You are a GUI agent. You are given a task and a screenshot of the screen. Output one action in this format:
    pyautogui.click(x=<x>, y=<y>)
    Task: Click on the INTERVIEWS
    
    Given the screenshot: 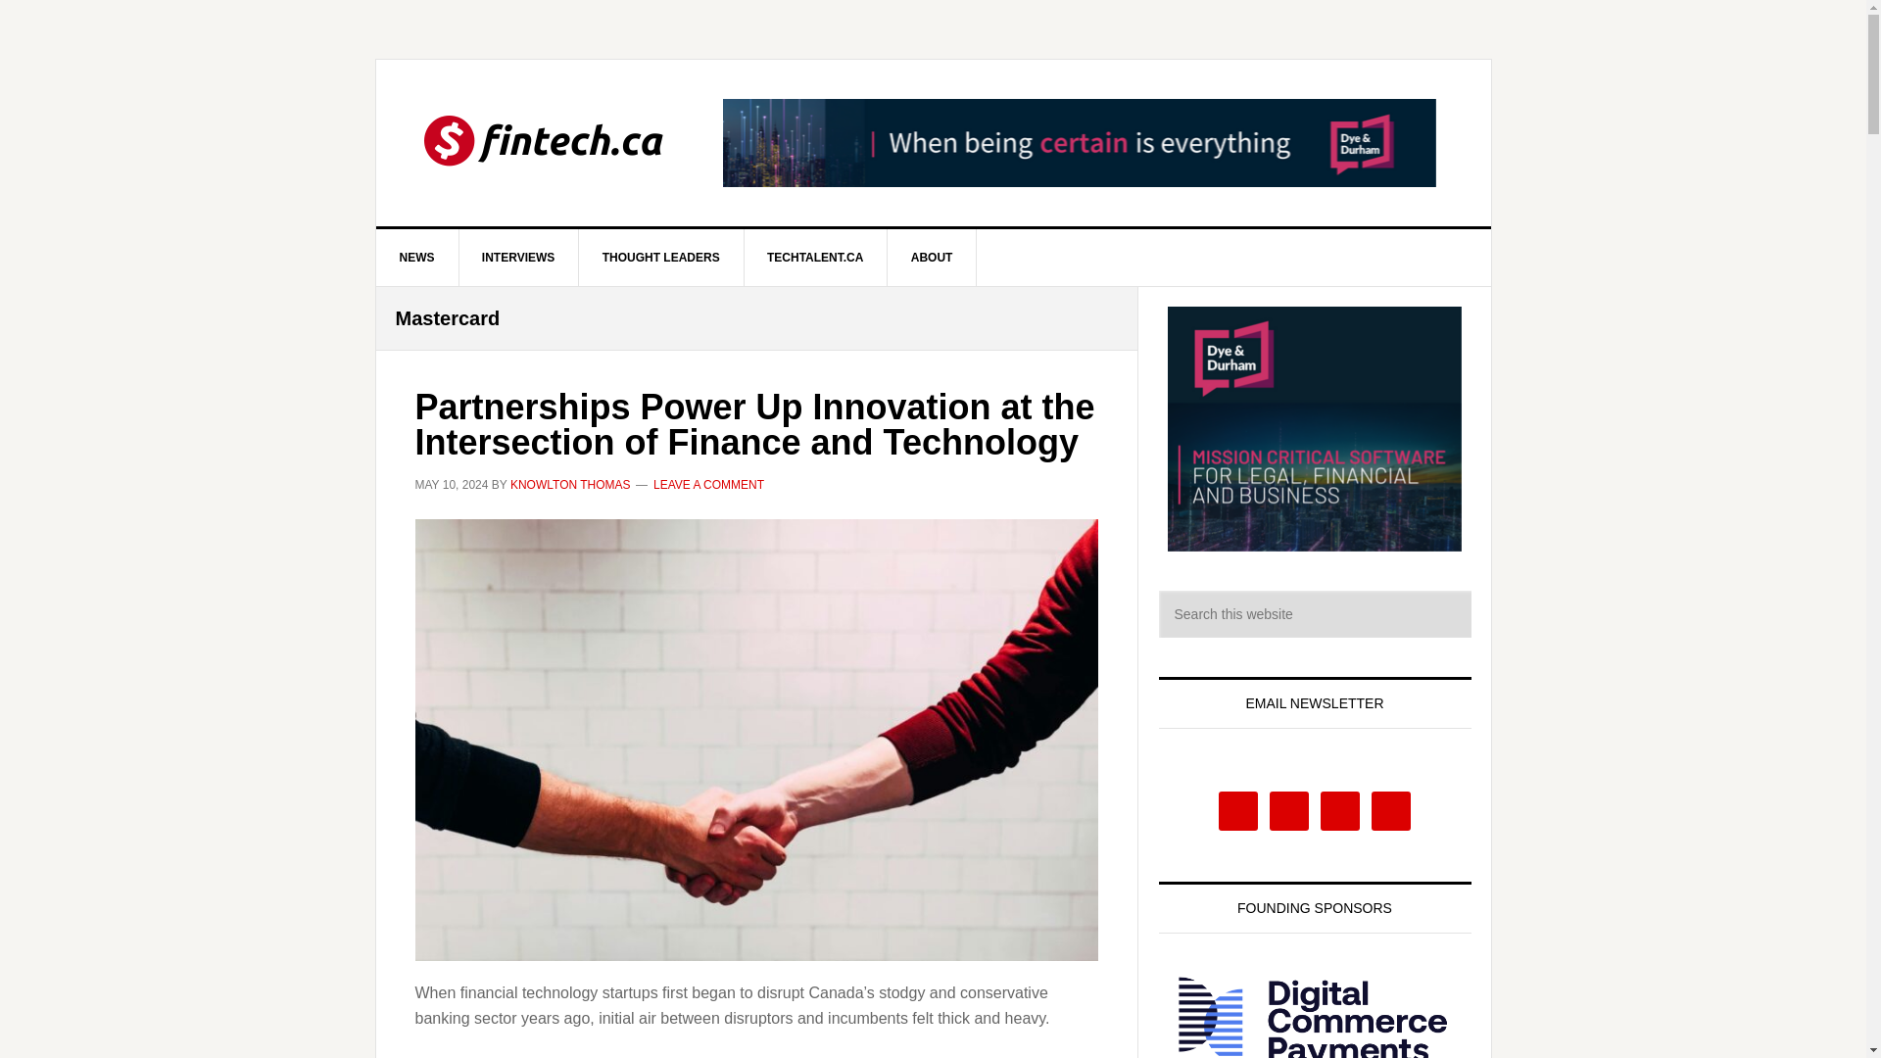 What is the action you would take?
    pyautogui.click(x=519, y=257)
    